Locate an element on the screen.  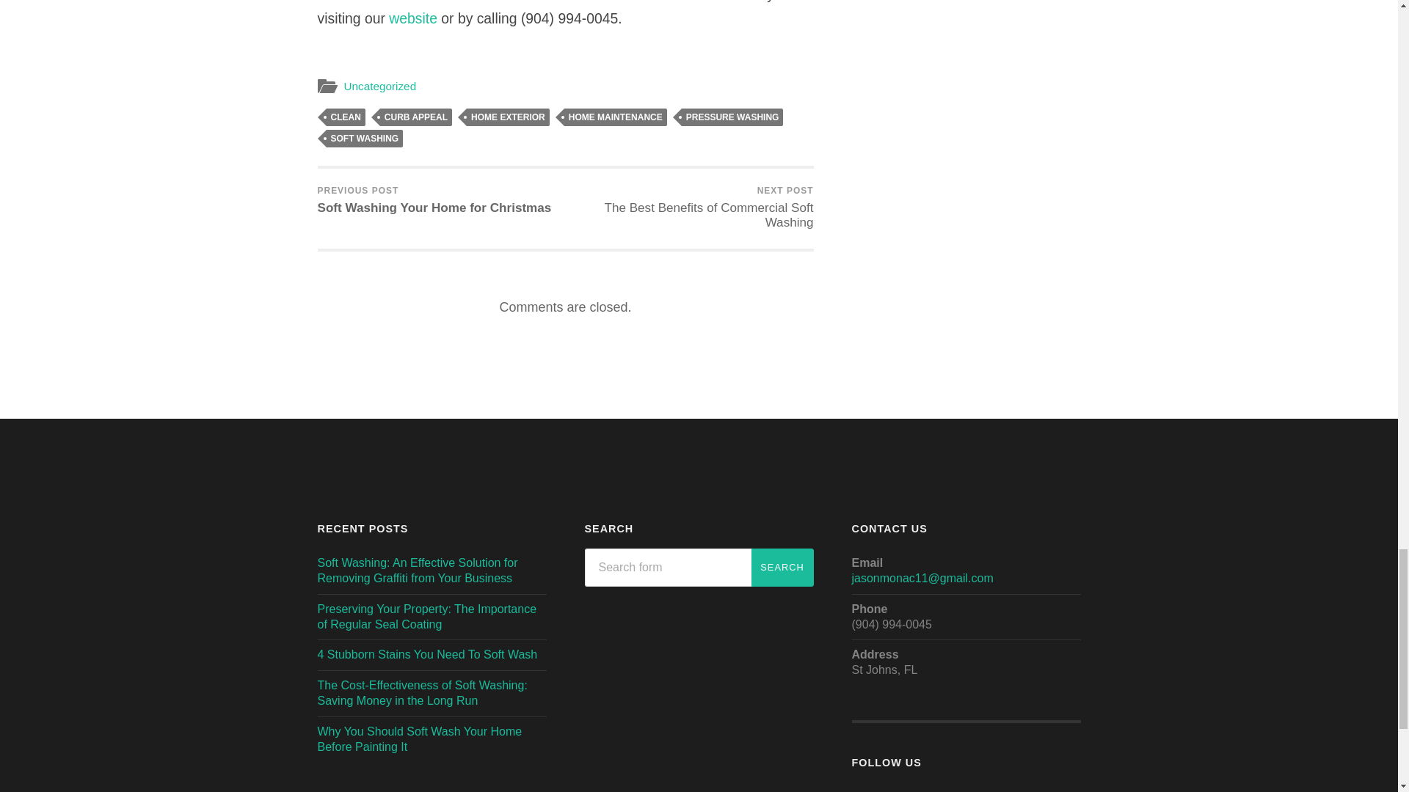
Why You Should Soft Wash Your Home Before Painting It is located at coordinates (419, 739).